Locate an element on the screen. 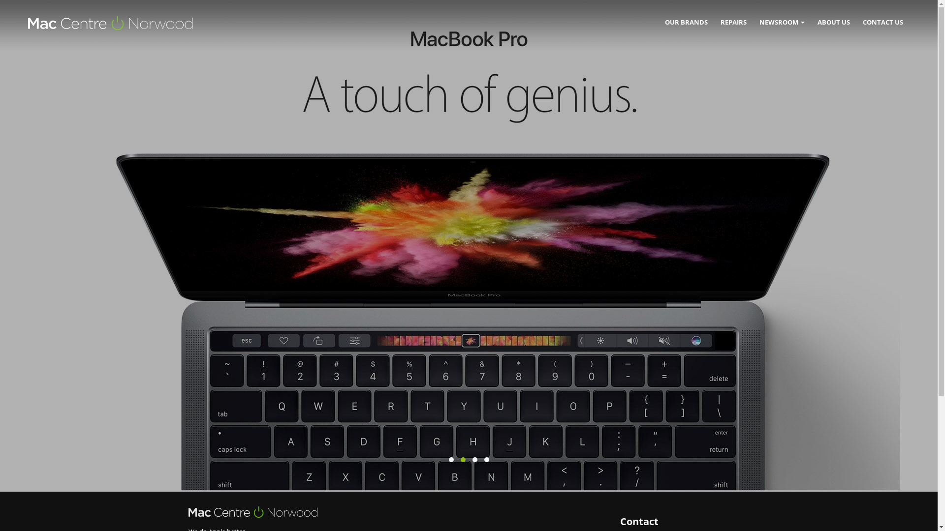  CONTACT US is located at coordinates (883, 22).